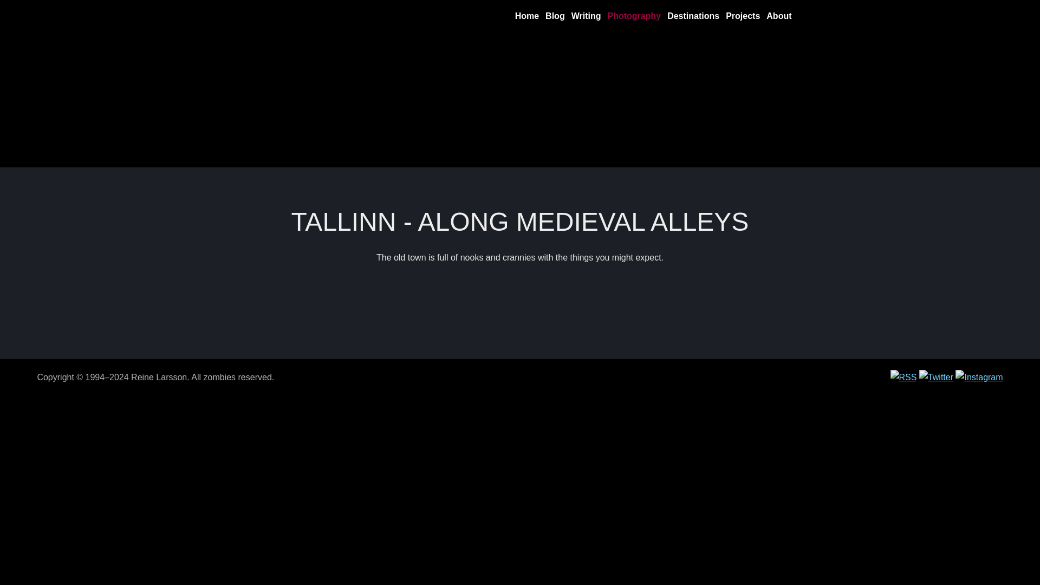 This screenshot has height=585, width=1040. Describe the element at coordinates (779, 16) in the screenshot. I see `About` at that location.